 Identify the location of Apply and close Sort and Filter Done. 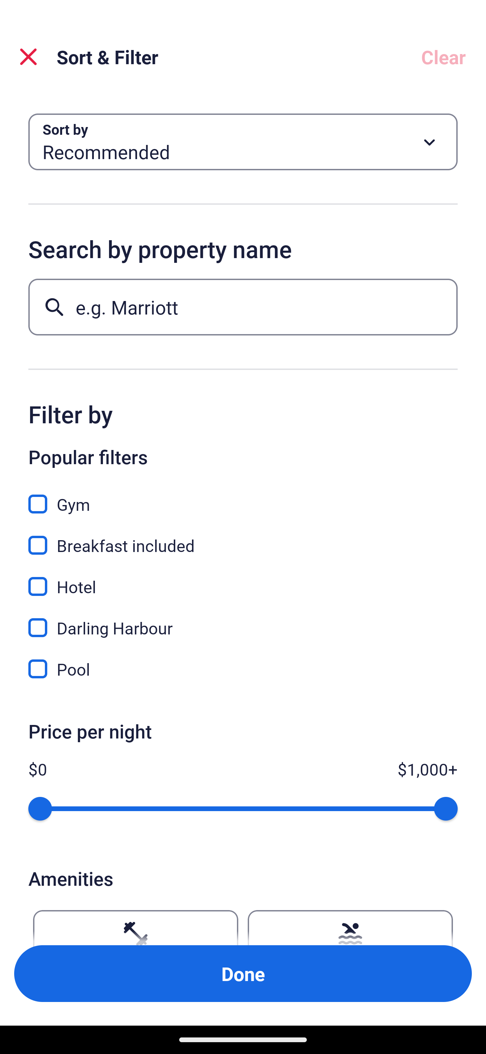
(243, 974).